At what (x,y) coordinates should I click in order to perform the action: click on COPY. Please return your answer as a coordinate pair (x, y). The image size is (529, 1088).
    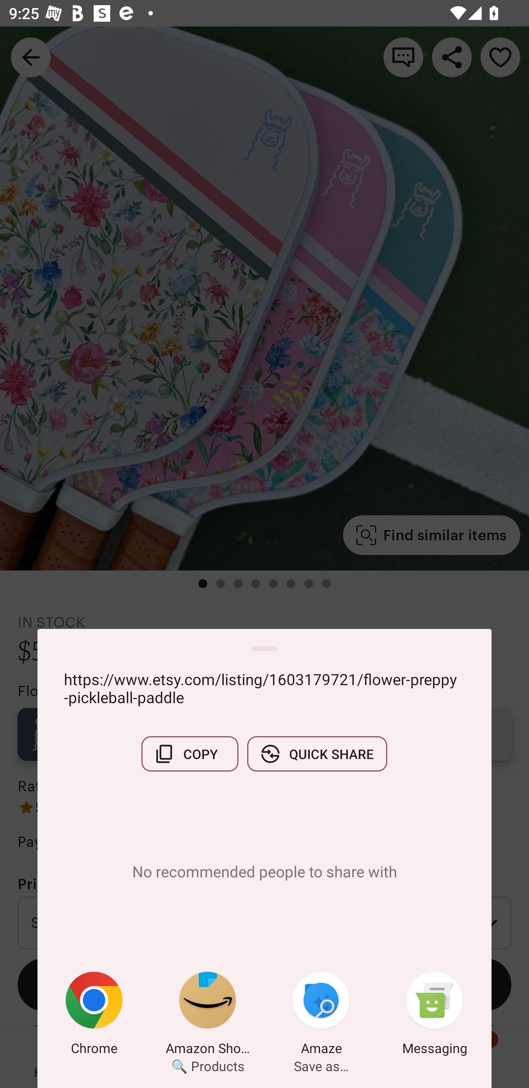
    Looking at the image, I should click on (190, 754).